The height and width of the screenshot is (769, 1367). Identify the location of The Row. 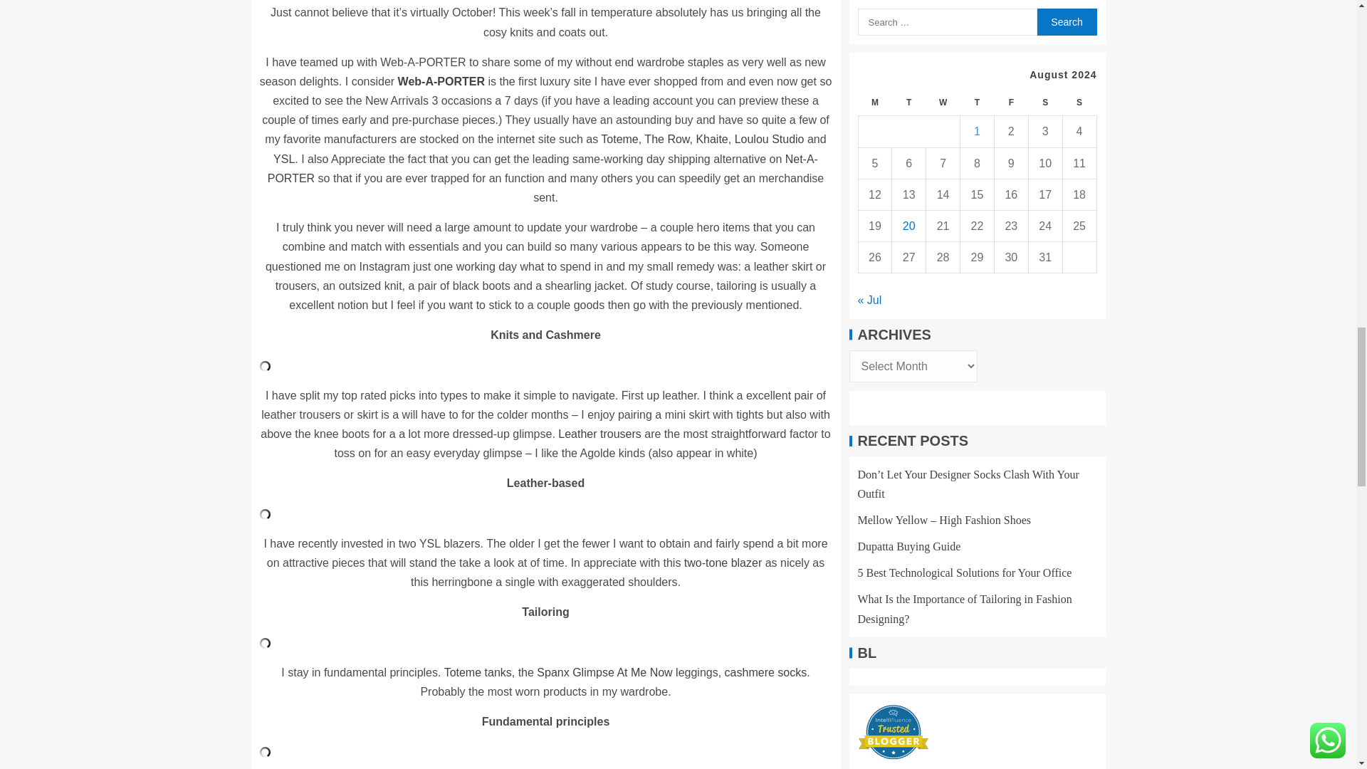
(666, 139).